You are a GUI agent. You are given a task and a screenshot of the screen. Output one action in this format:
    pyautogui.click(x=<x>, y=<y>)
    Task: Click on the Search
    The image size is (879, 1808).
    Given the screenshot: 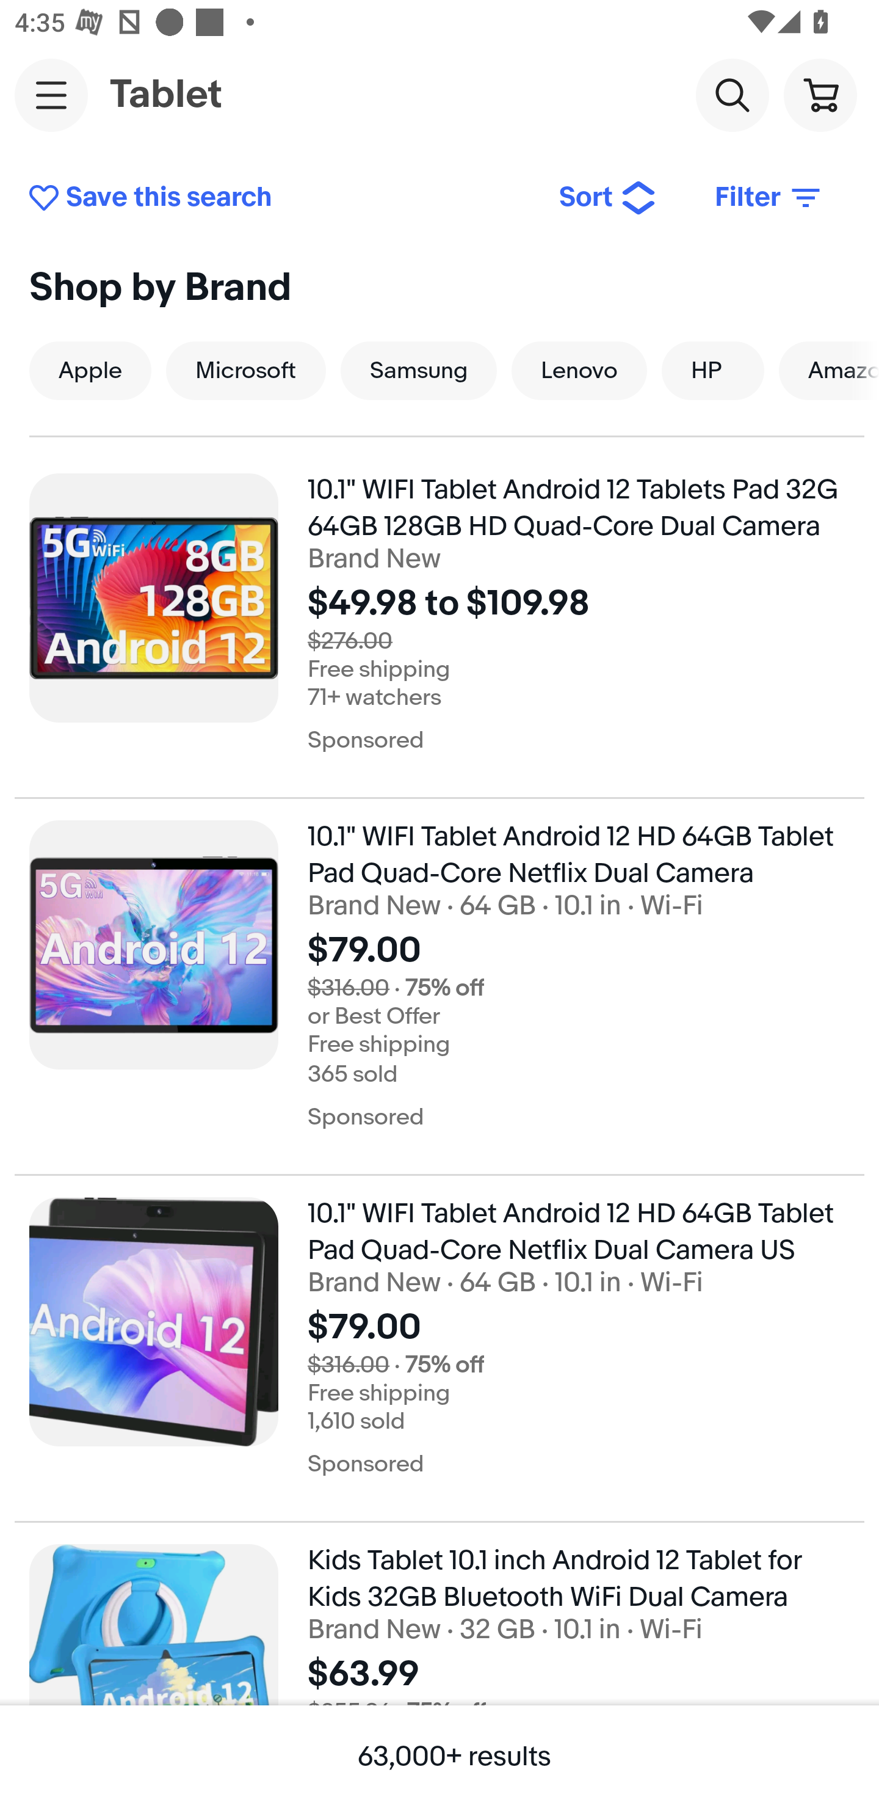 What is the action you would take?
    pyautogui.click(x=732, y=94)
    